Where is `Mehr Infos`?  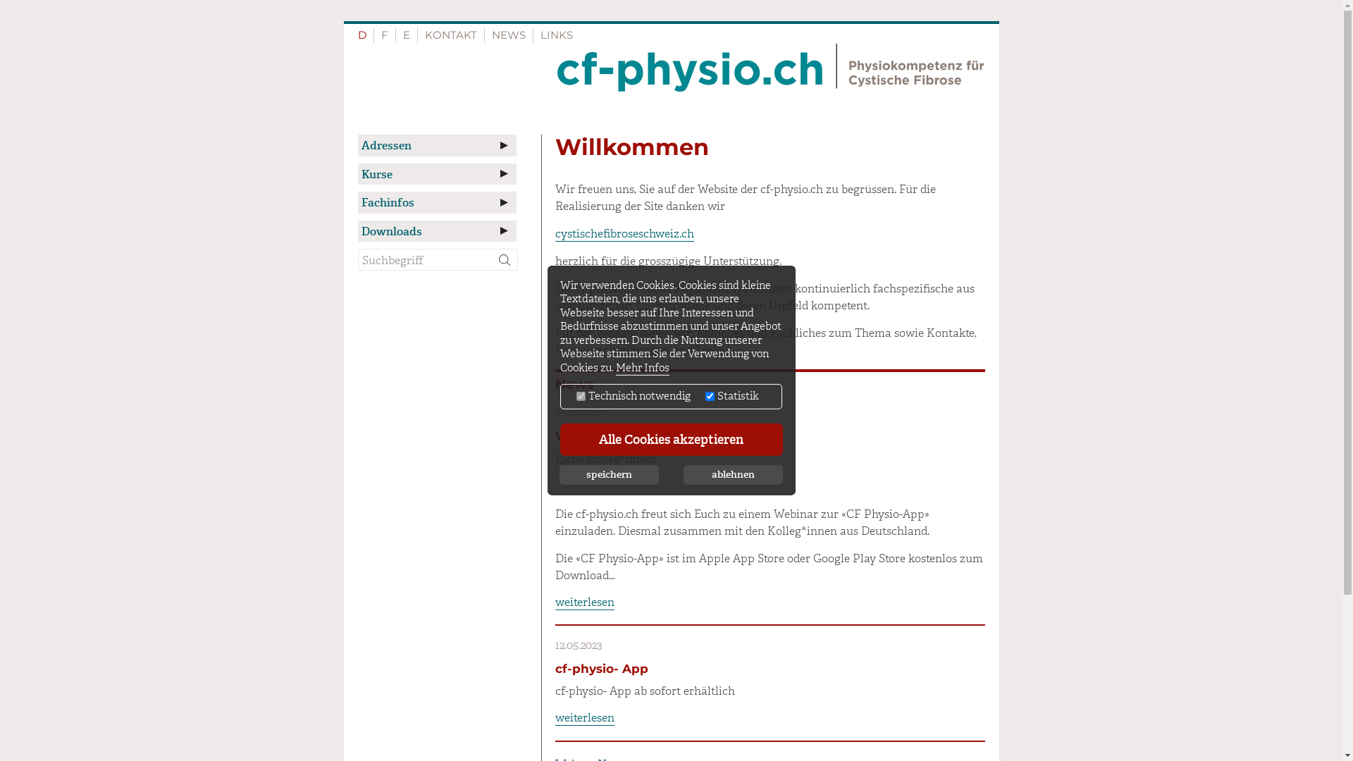
Mehr Infos is located at coordinates (643, 369).